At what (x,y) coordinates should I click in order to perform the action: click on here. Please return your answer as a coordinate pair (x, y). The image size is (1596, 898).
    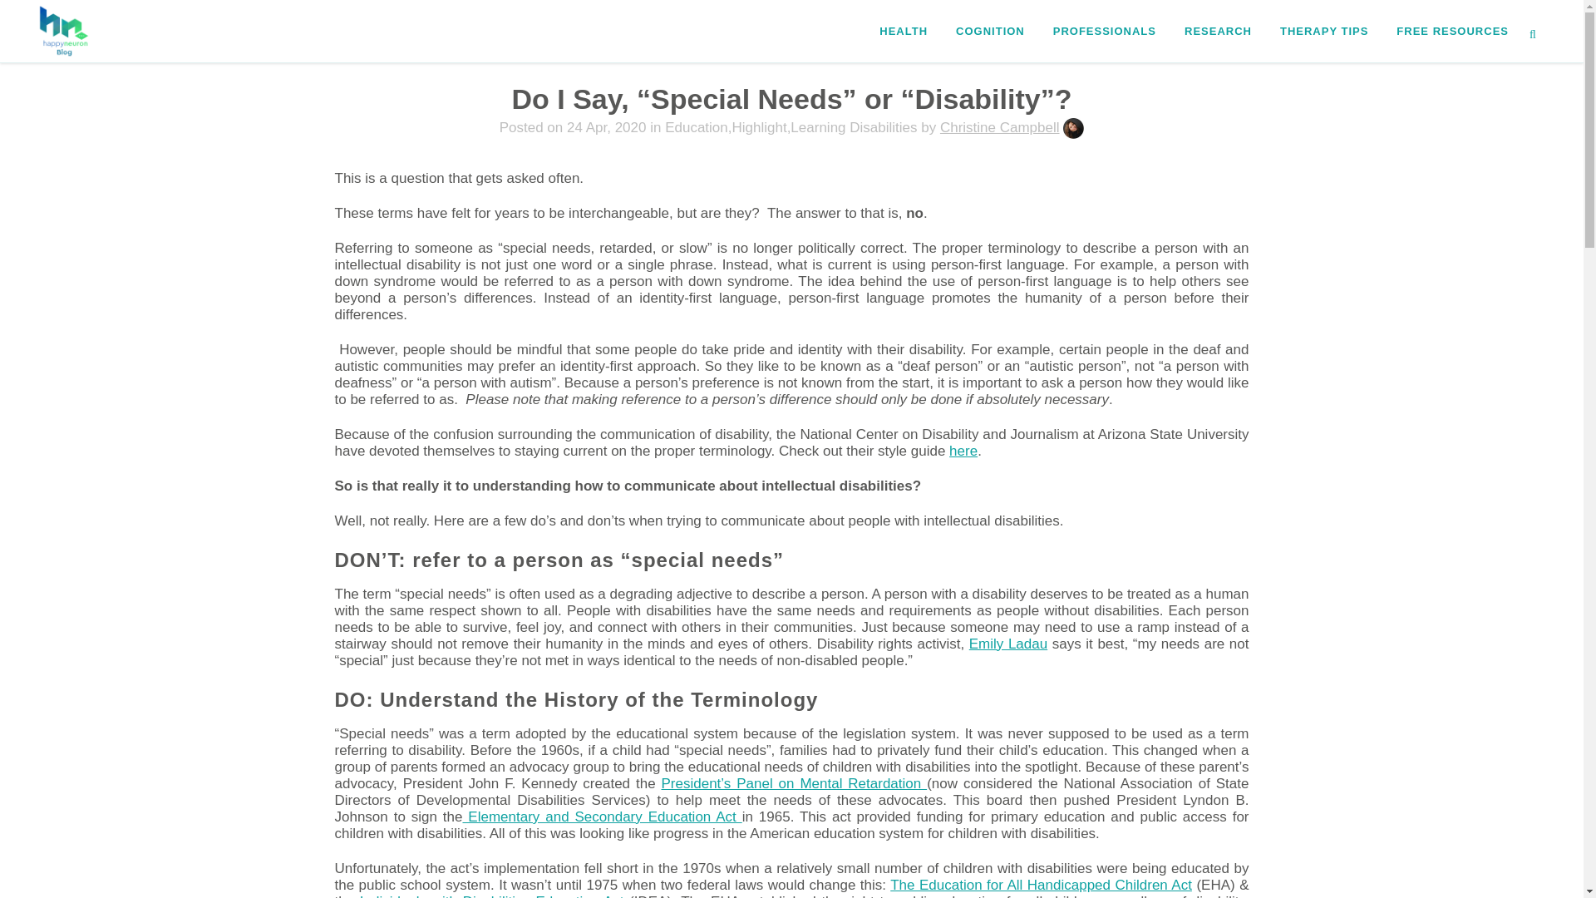
    Looking at the image, I should click on (963, 451).